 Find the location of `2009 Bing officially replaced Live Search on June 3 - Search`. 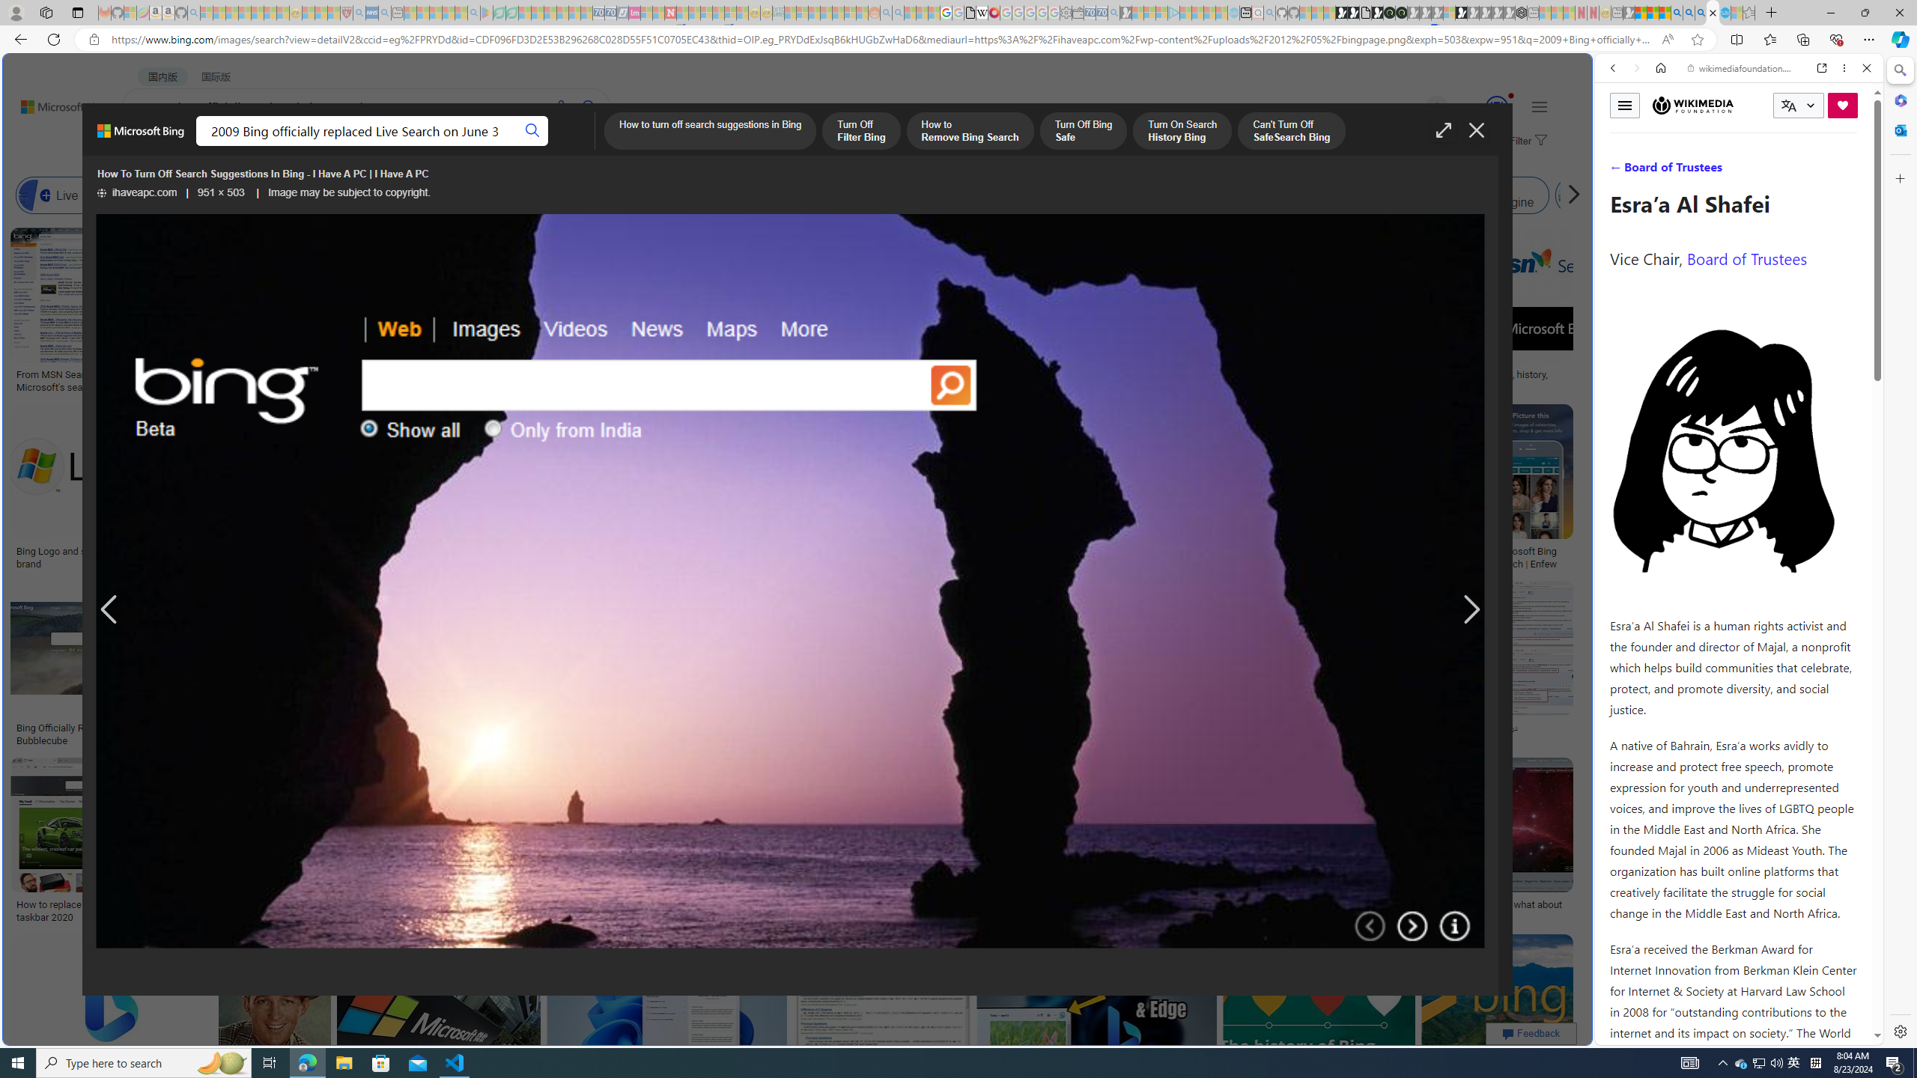

2009 Bing officially replaced Live Search on June 3 - Search is located at coordinates (1689, 13).